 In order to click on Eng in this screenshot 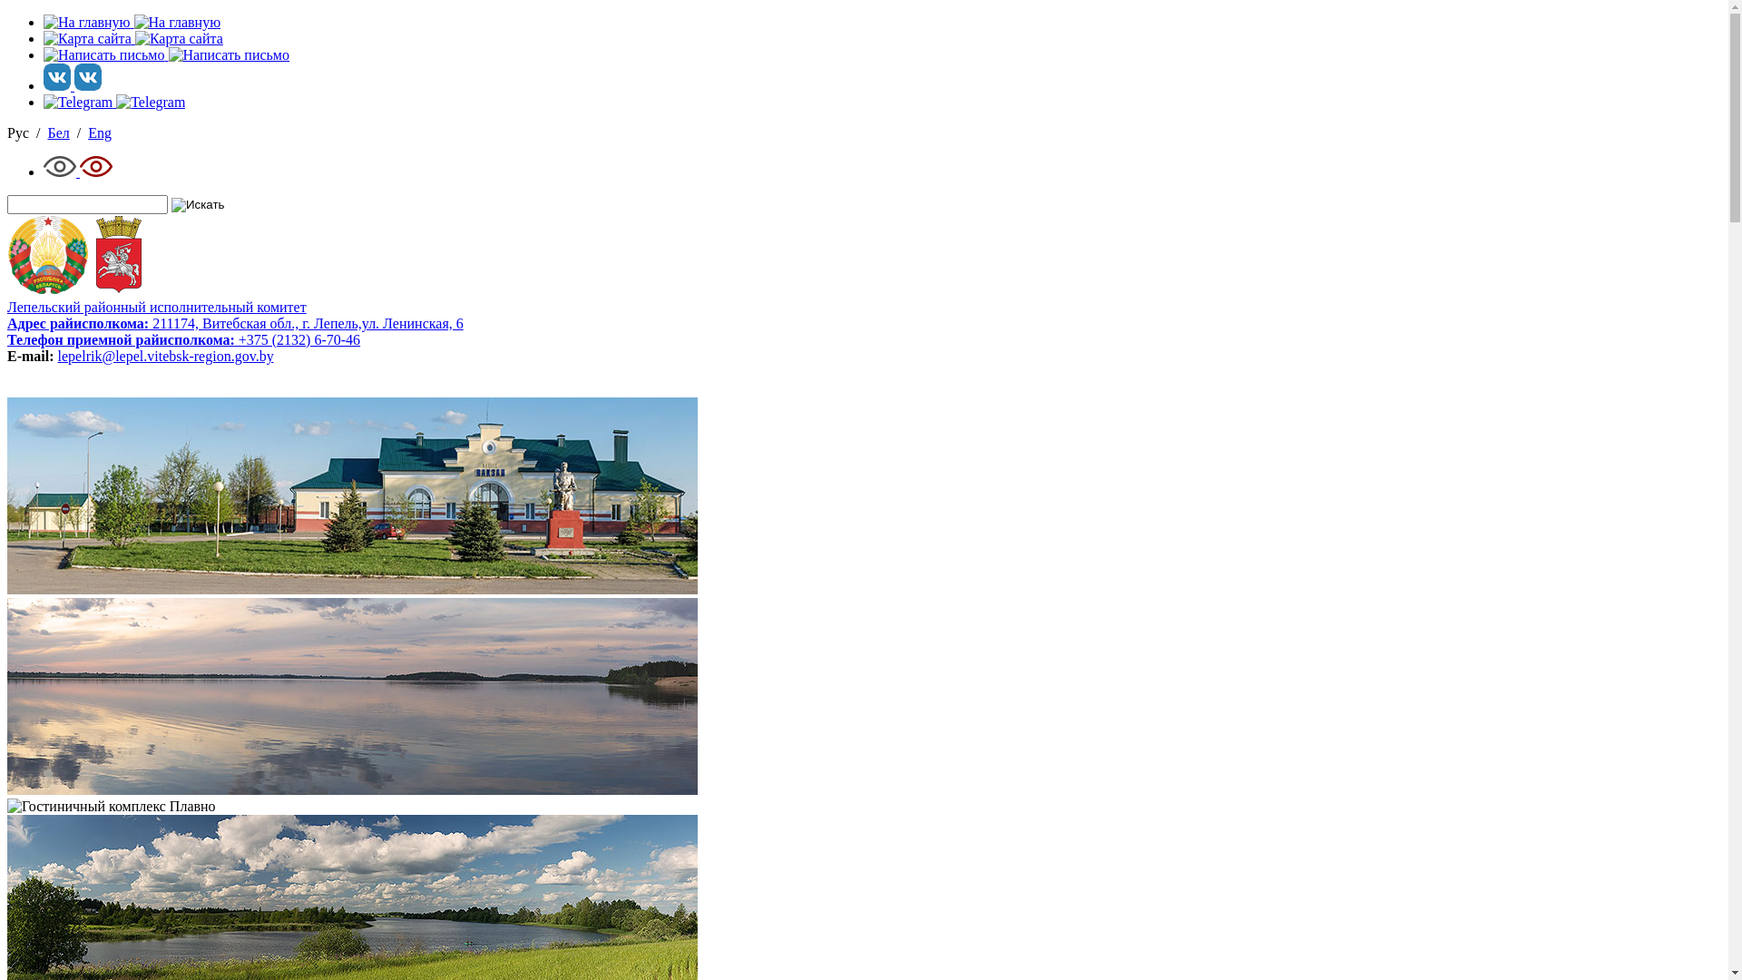, I will do `click(100, 132)`.